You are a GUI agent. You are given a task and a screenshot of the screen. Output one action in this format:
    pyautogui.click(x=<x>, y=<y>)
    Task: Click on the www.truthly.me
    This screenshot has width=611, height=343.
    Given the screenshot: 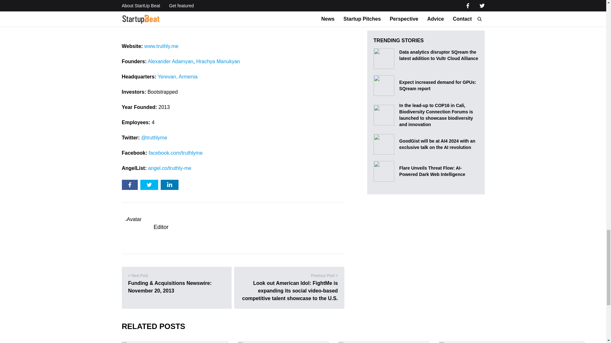 What is the action you would take?
    pyautogui.click(x=161, y=46)
    